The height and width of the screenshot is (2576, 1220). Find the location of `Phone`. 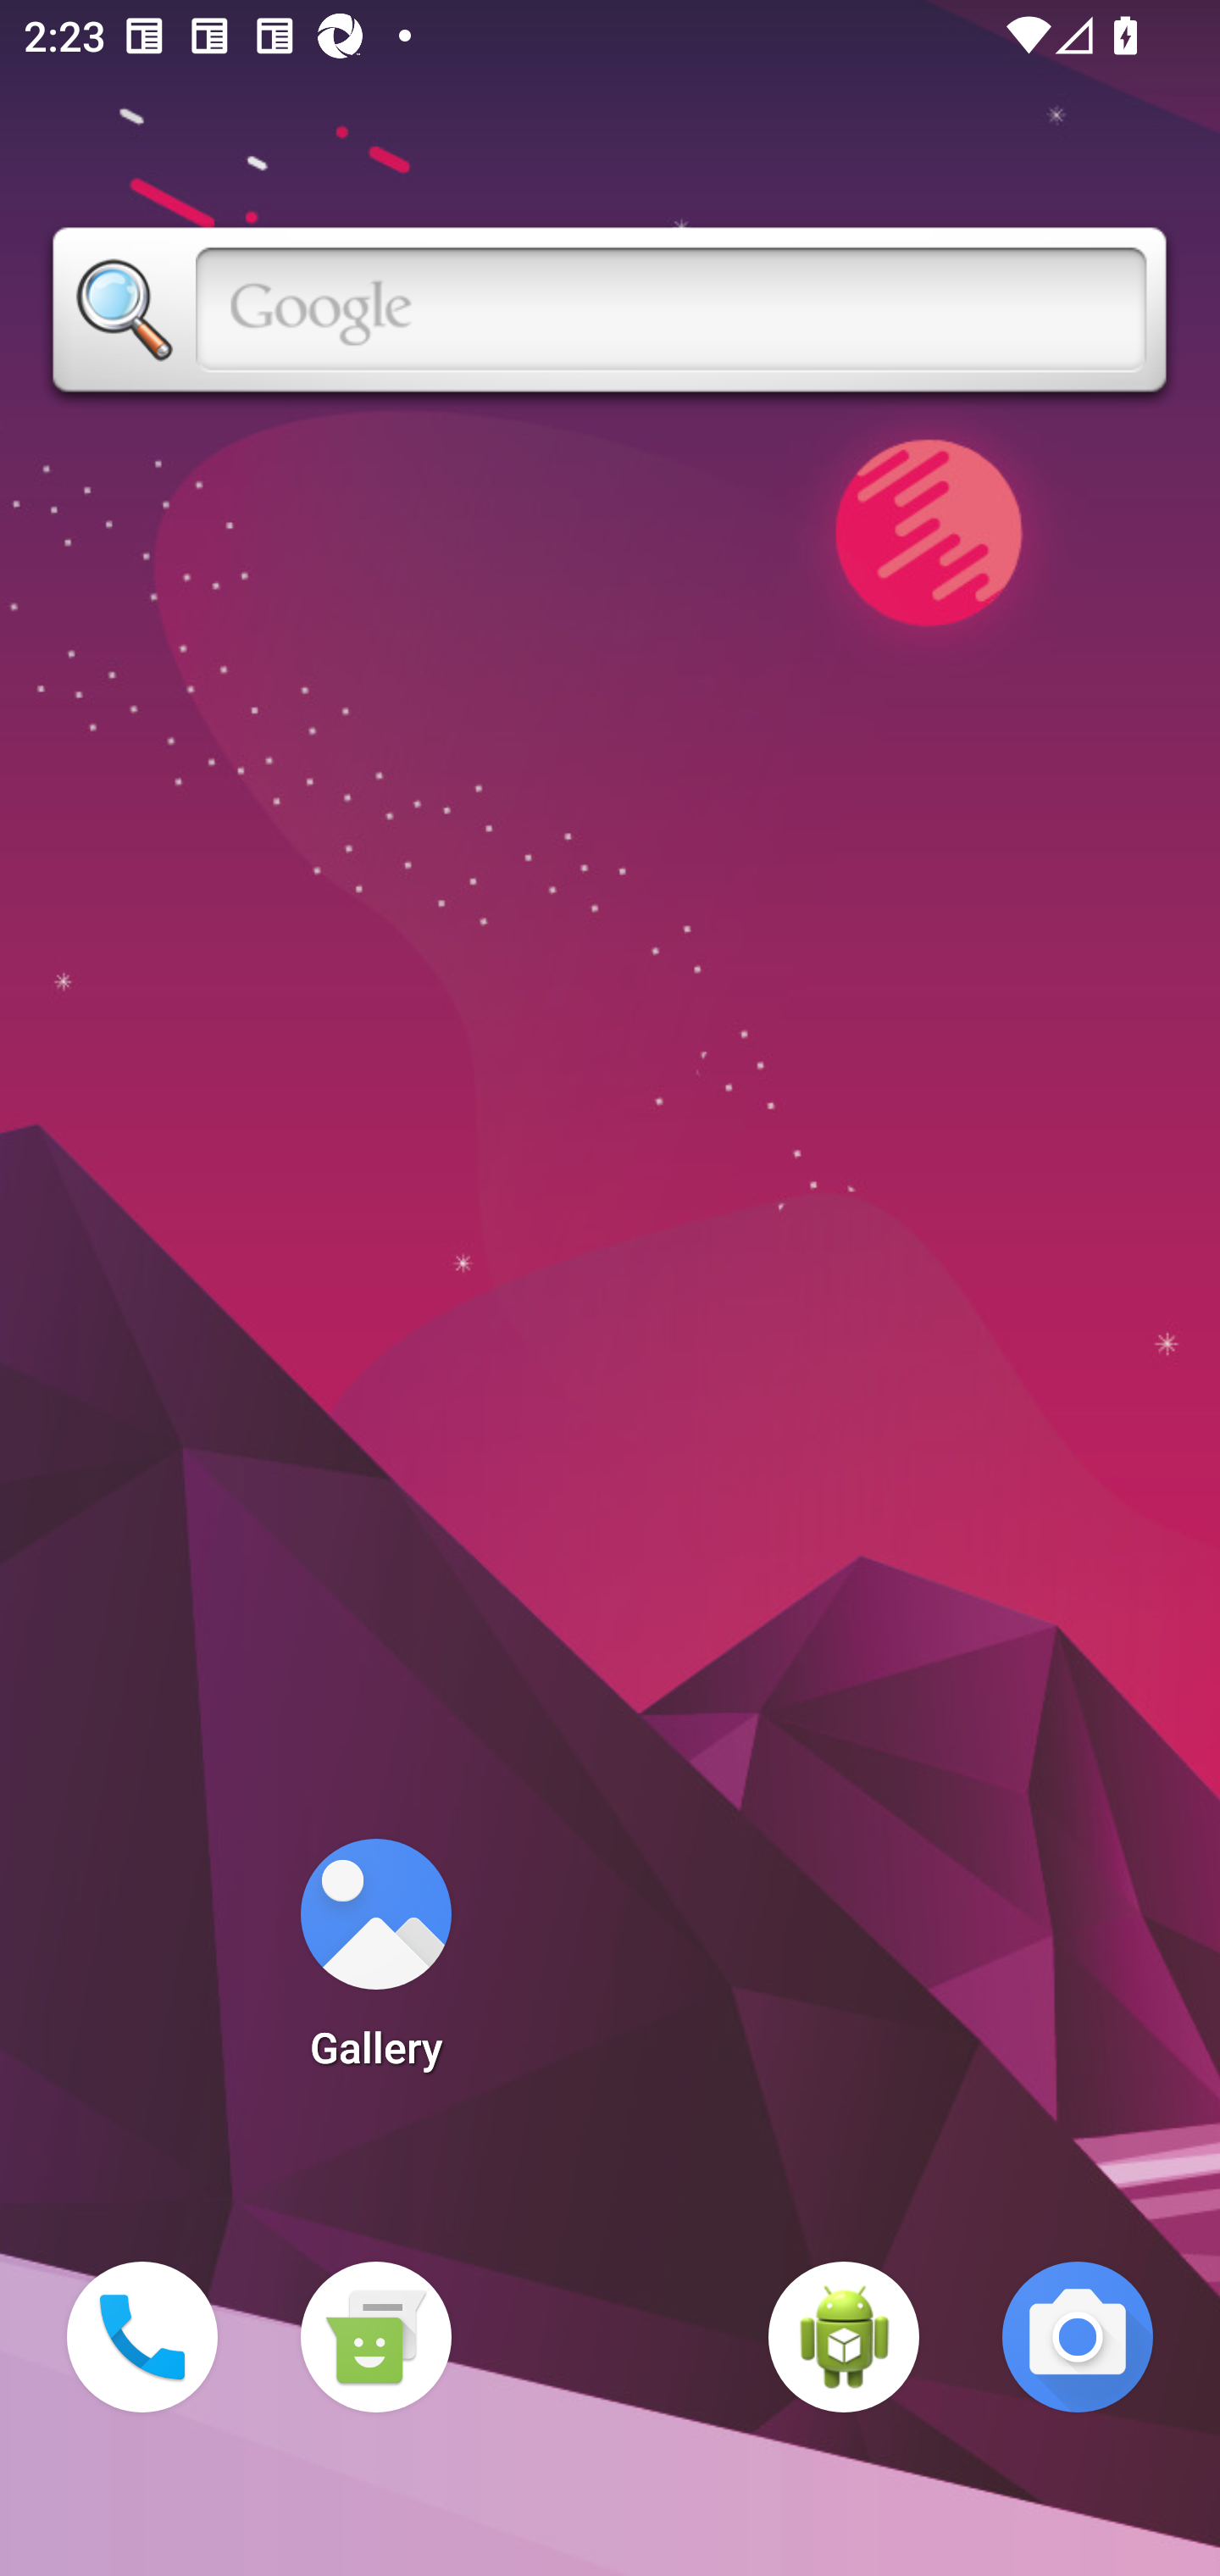

Phone is located at coordinates (142, 2337).